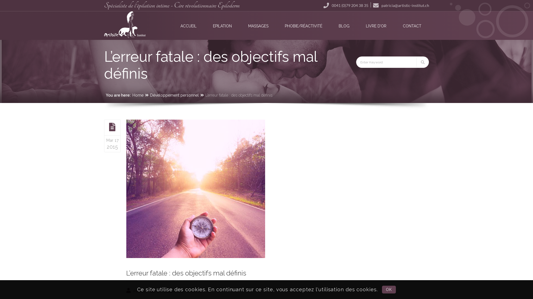  What do you see at coordinates (138, 95) in the screenshot?
I see `Home` at bounding box center [138, 95].